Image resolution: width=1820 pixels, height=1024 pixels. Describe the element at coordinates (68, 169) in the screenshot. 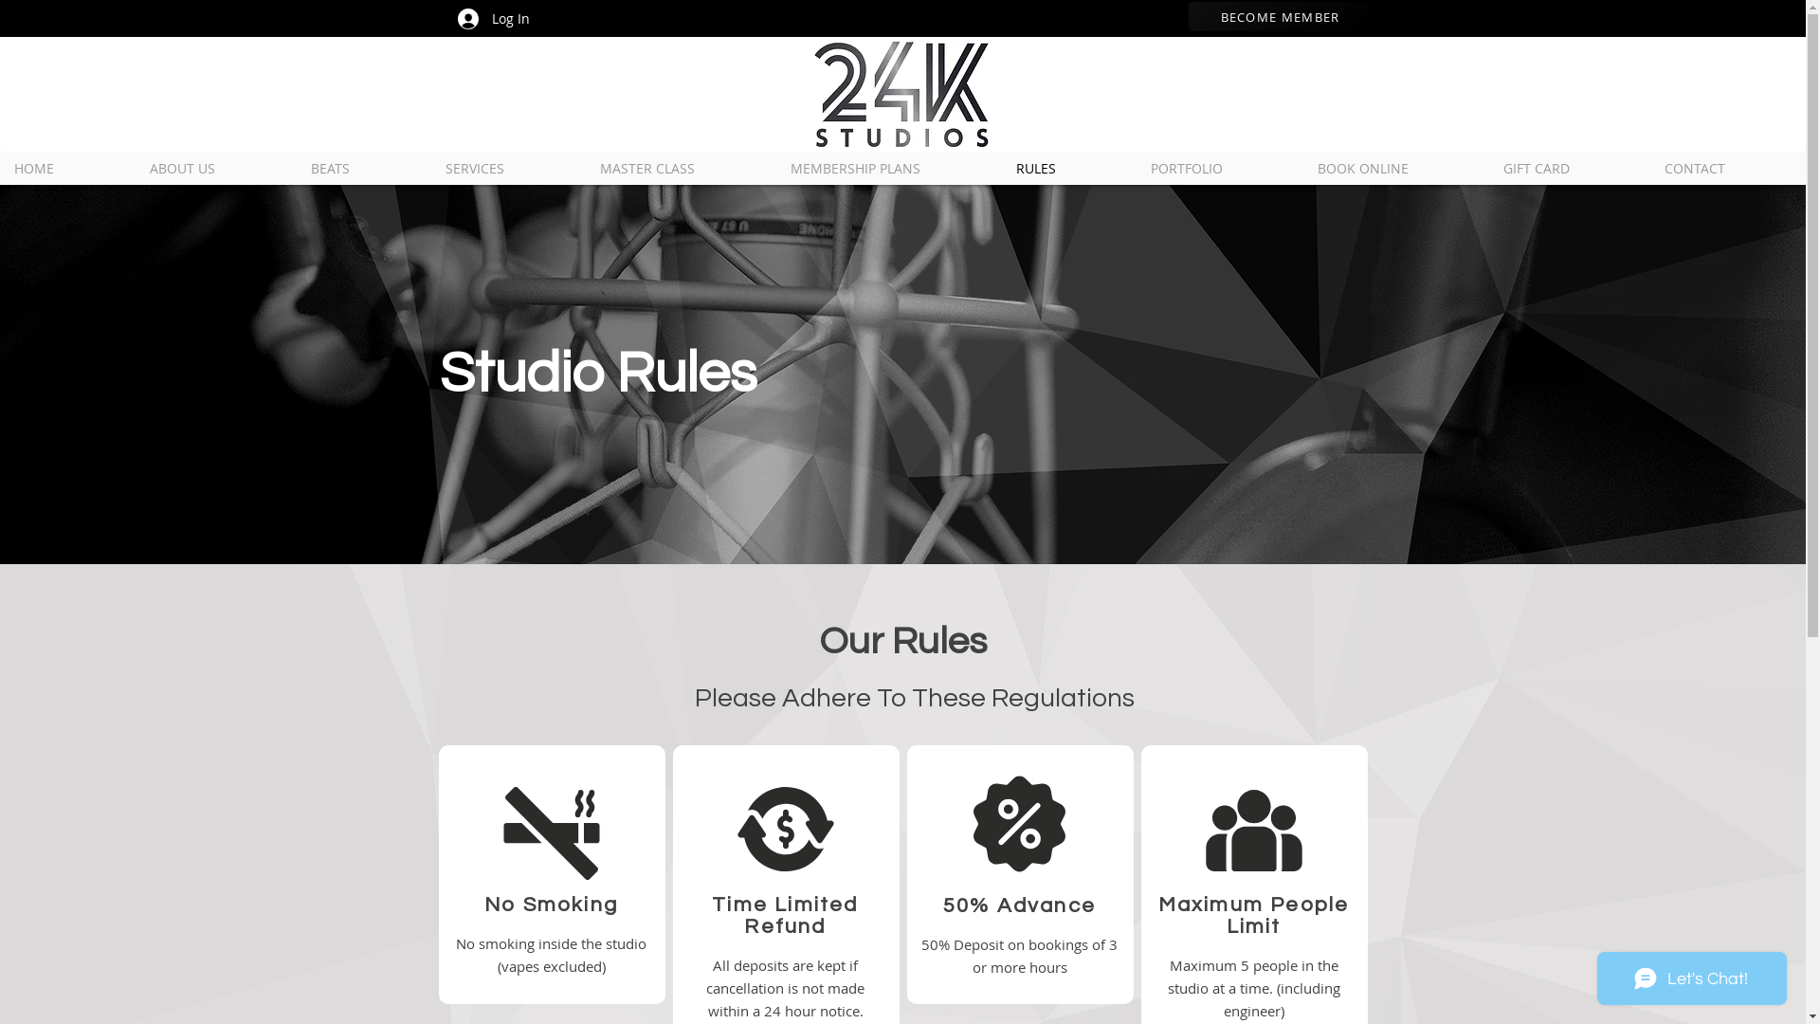

I see `HOME` at that location.